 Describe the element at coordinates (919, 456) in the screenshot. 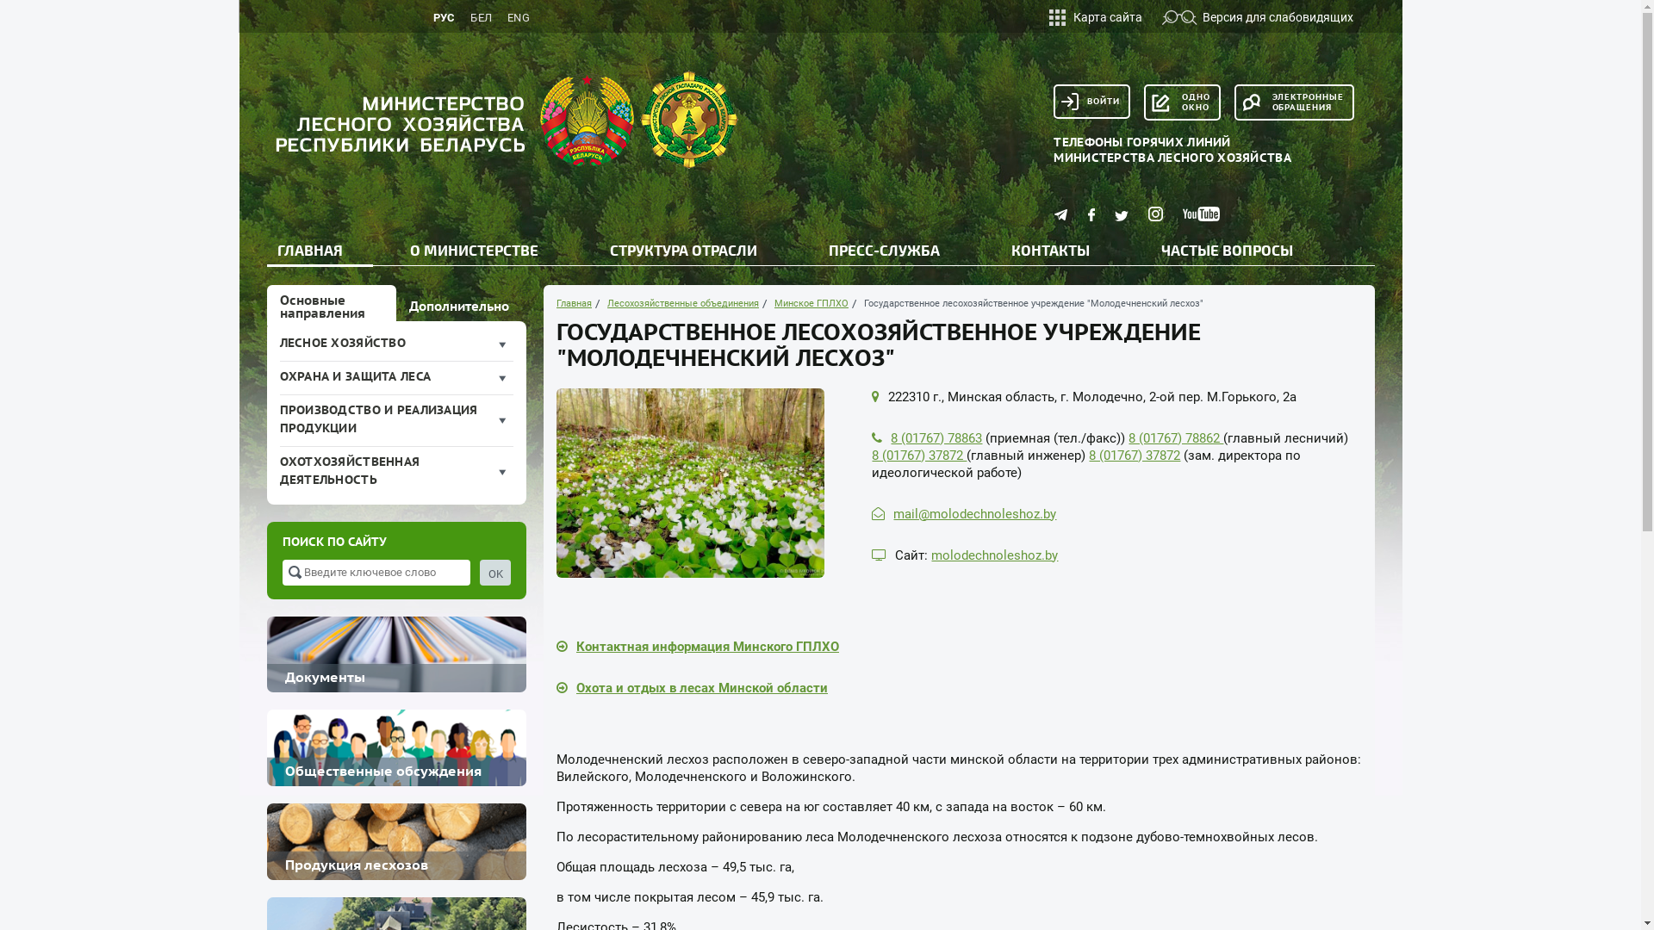

I see `8 (01767) 37872` at that location.